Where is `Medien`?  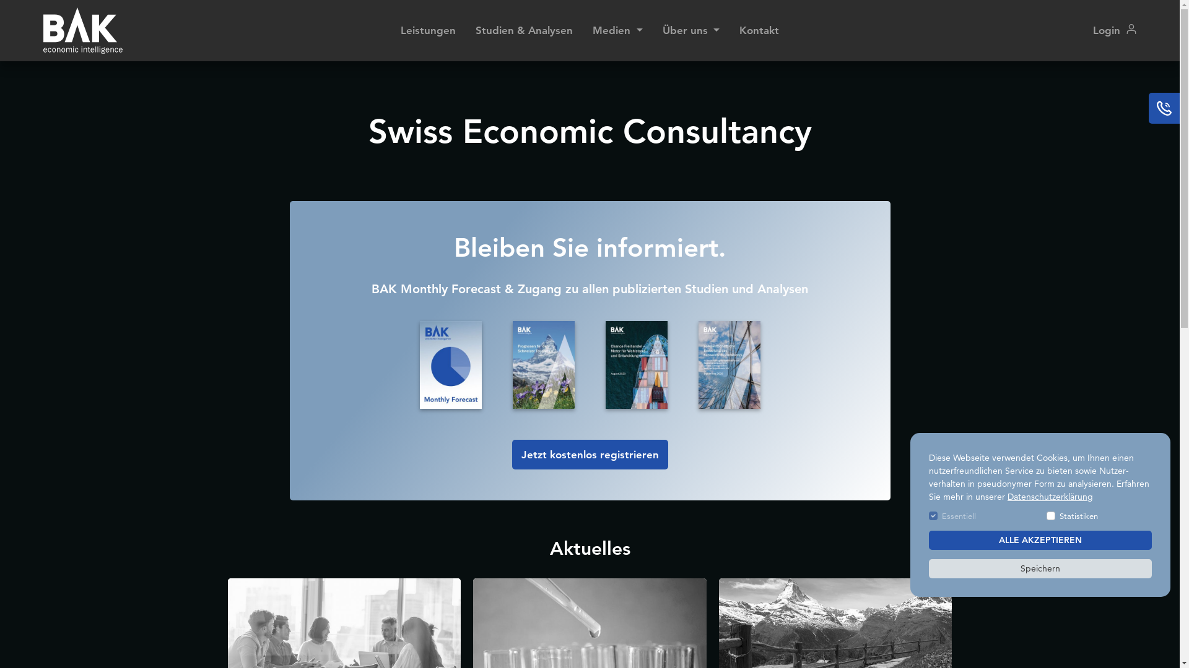 Medien is located at coordinates (617, 31).